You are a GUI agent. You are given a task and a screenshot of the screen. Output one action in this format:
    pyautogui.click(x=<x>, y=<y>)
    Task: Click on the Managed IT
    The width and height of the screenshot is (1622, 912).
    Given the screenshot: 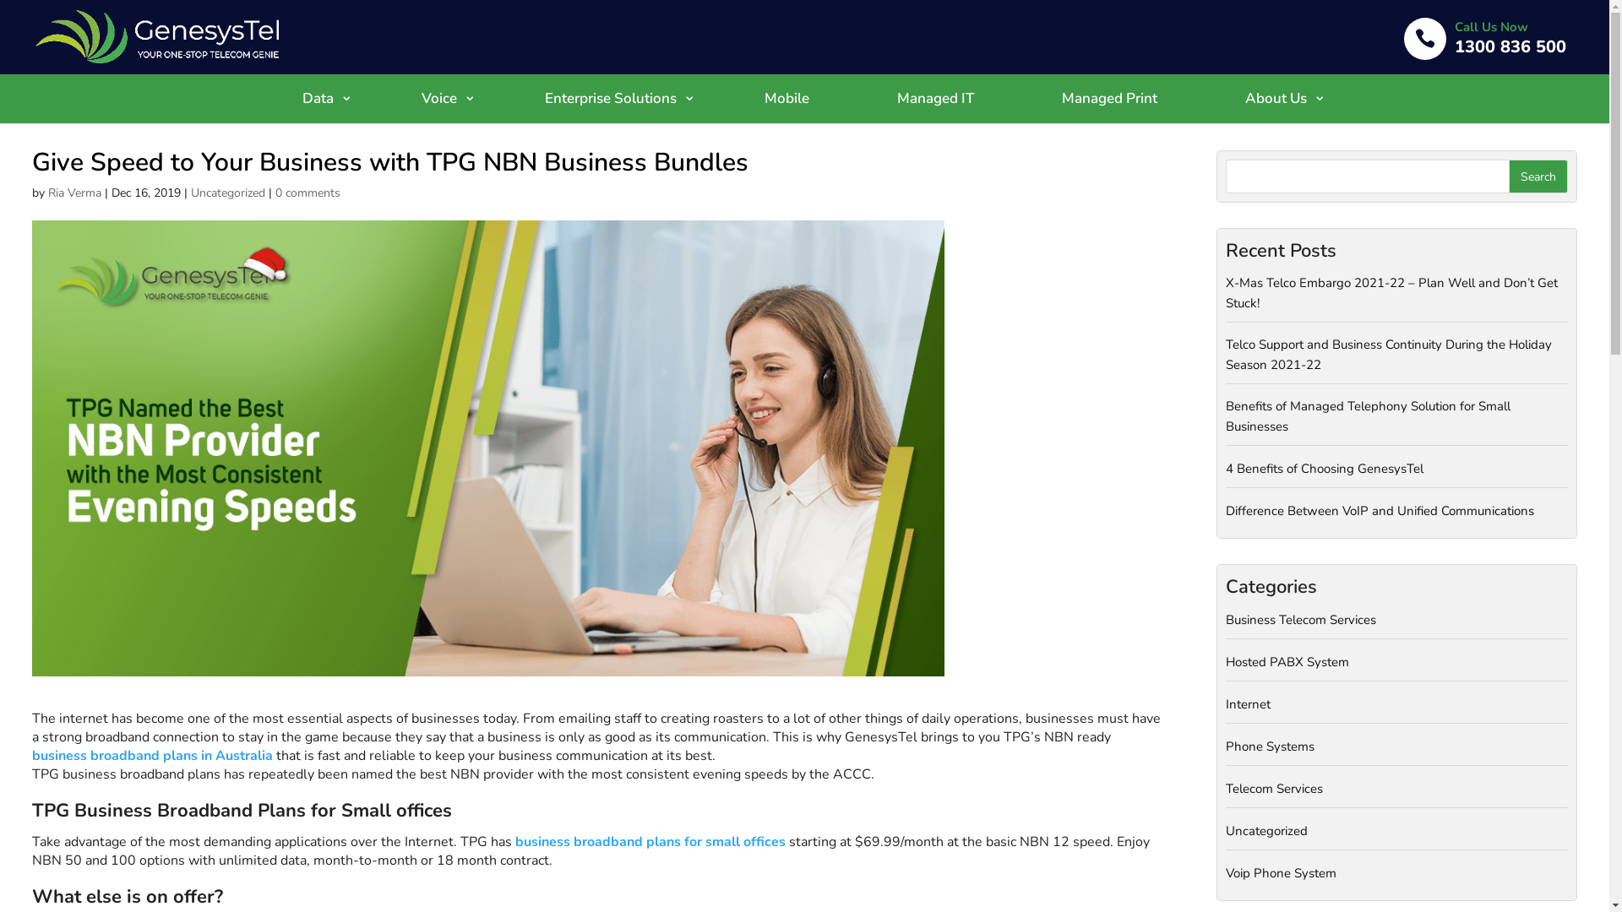 What is the action you would take?
    pyautogui.click(x=935, y=99)
    